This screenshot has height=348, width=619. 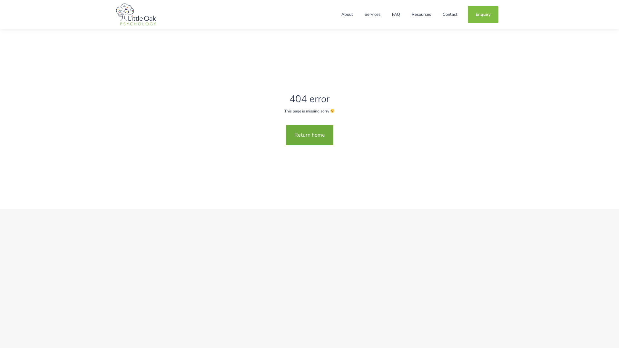 What do you see at coordinates (483, 15) in the screenshot?
I see `Enquiry` at bounding box center [483, 15].